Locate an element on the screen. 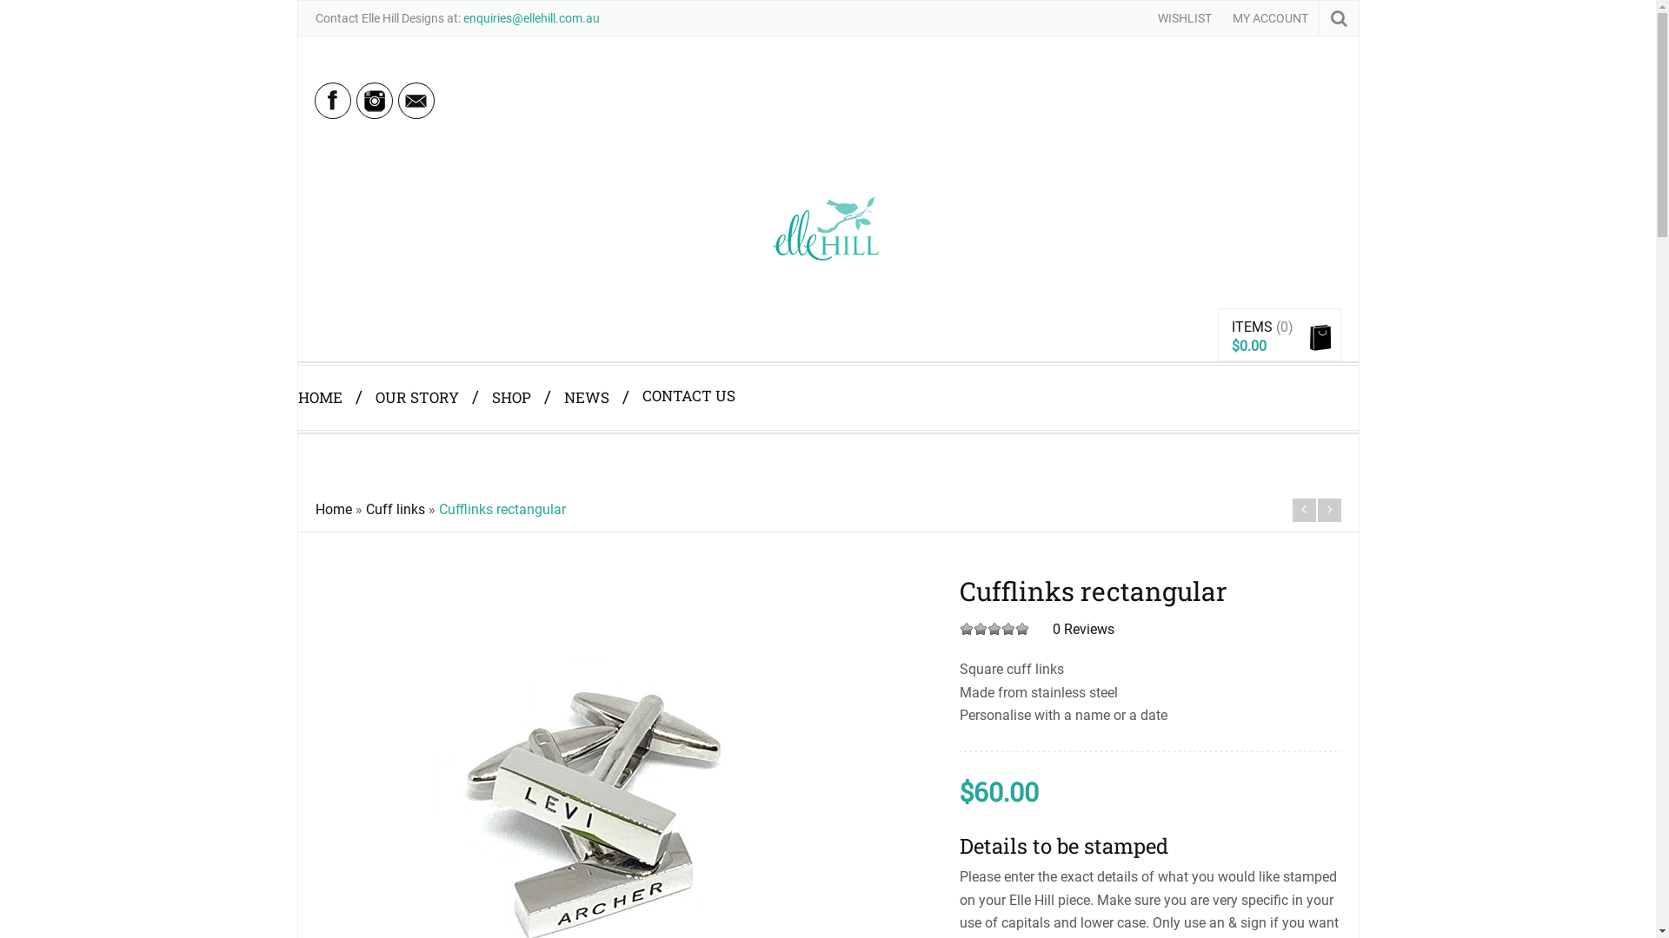 The image size is (1669, 938). WISHLIST is located at coordinates (1185, 16).